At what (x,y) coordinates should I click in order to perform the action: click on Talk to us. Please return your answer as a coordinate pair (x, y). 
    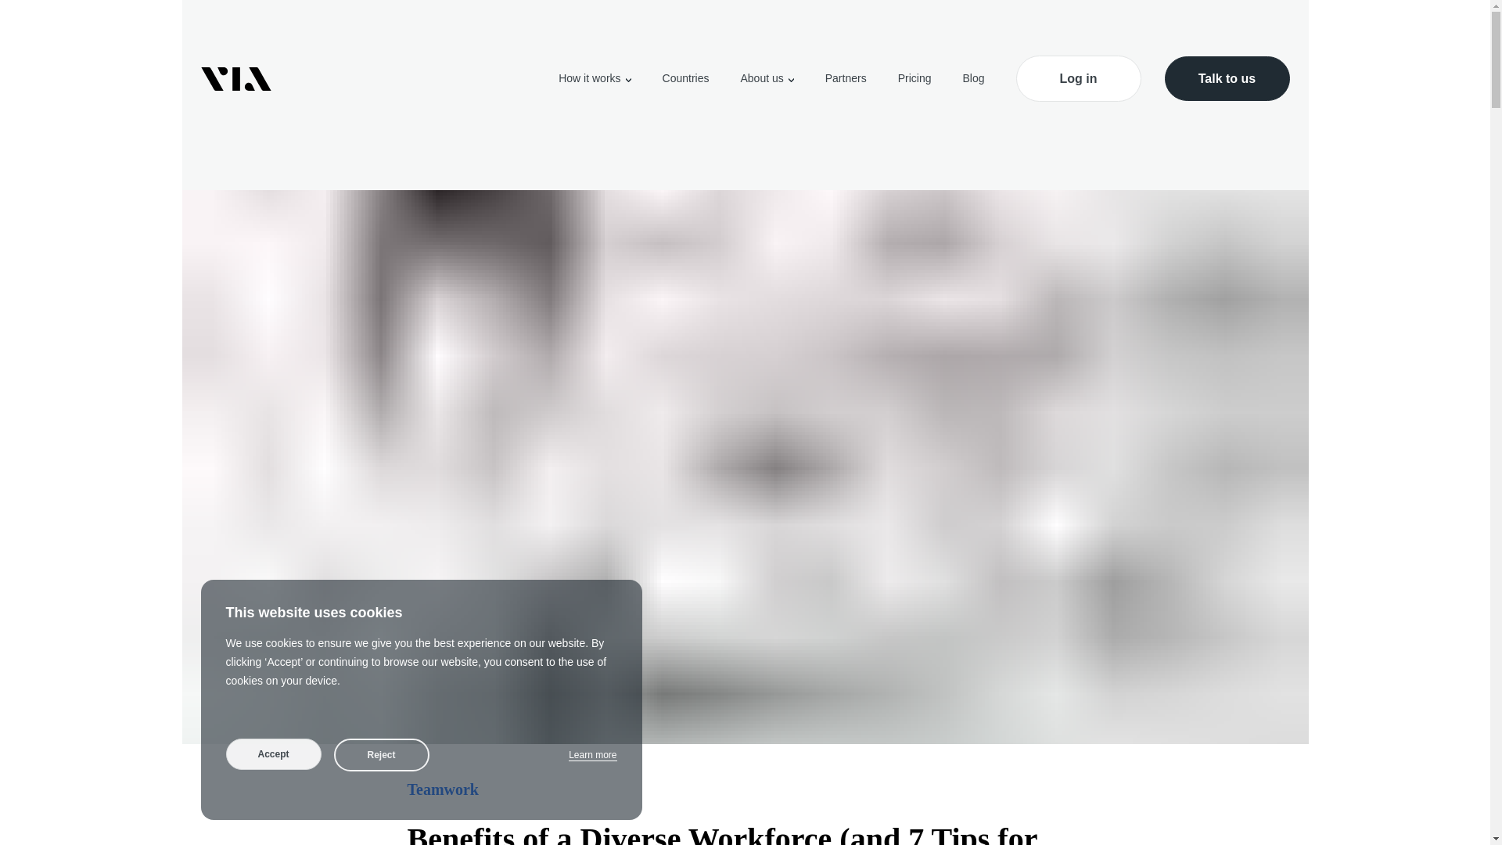
    Looking at the image, I should click on (1227, 78).